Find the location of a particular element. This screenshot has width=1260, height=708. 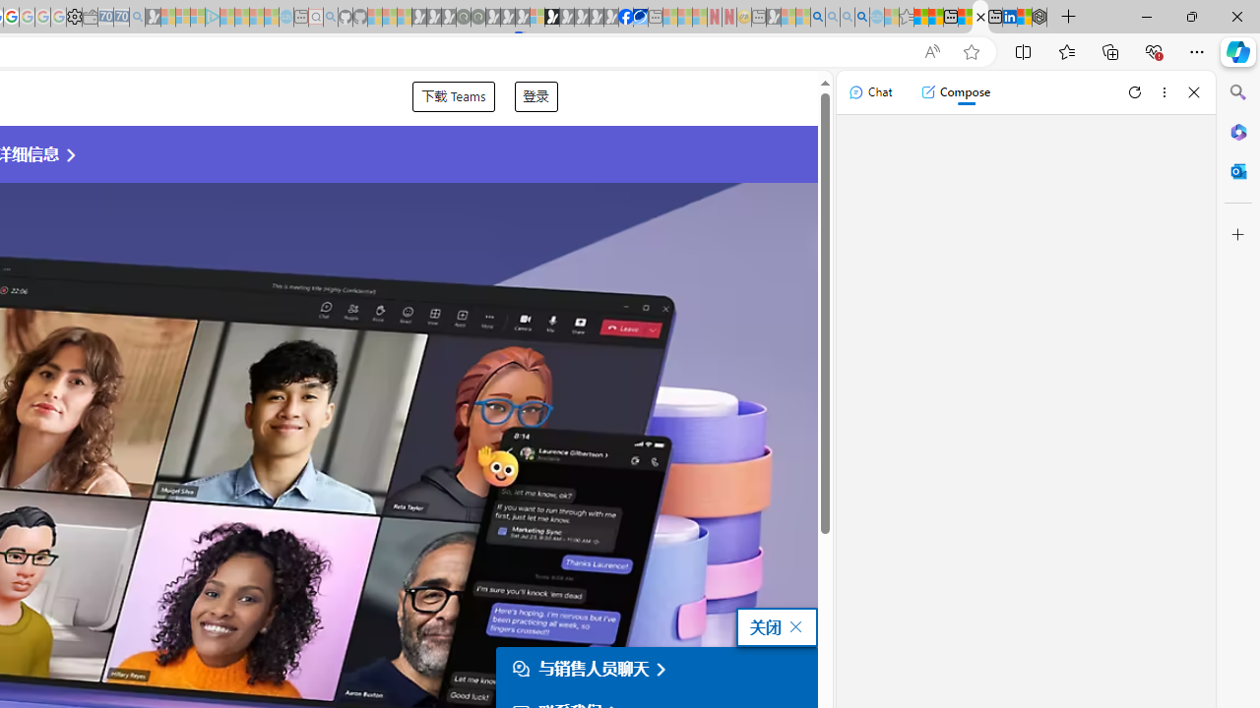

Aberdeen, Hong Kong SAR weather forecast | Microsoft Weather is located at coordinates (935, 18).